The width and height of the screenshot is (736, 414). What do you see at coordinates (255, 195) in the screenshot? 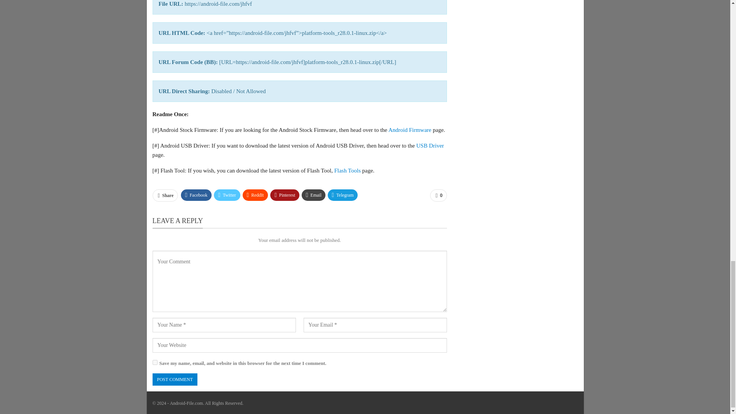
I see `ReddIt` at bounding box center [255, 195].